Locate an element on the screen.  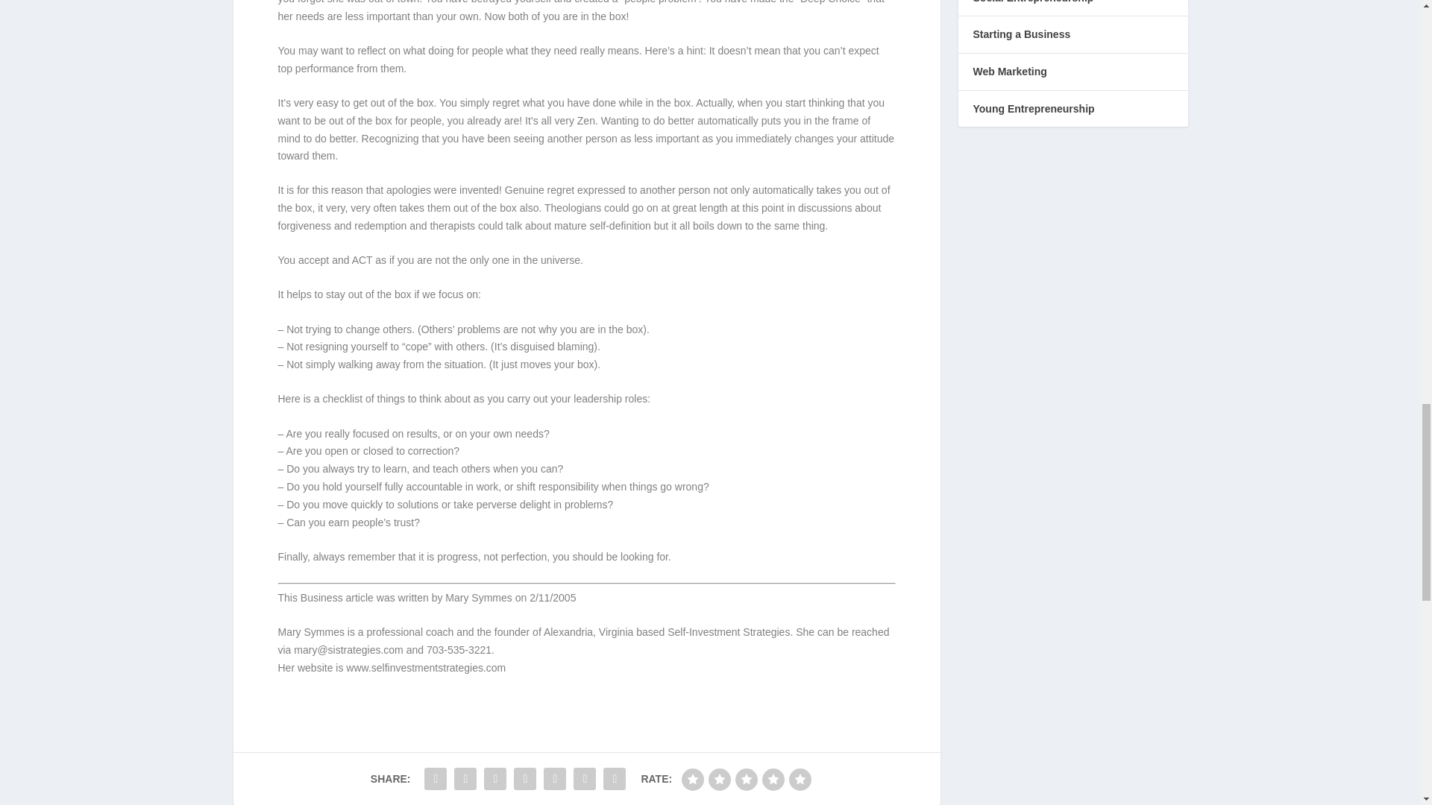
Share "LEADERSHIP AND SELF-DECEPTION" via Print is located at coordinates (615, 778).